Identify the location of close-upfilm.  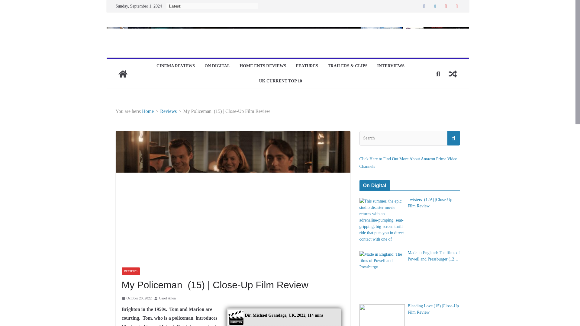
(287, 31).